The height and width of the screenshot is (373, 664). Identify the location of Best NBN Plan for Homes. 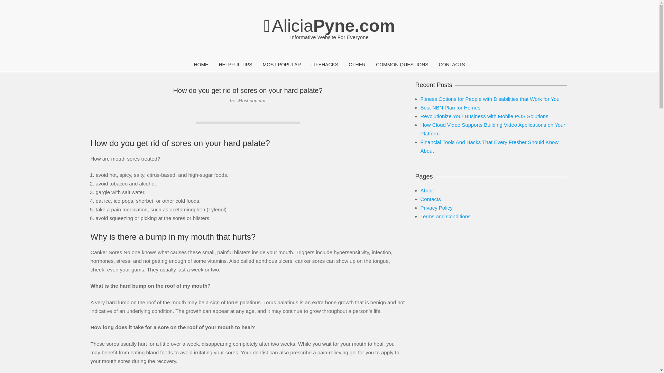
(450, 107).